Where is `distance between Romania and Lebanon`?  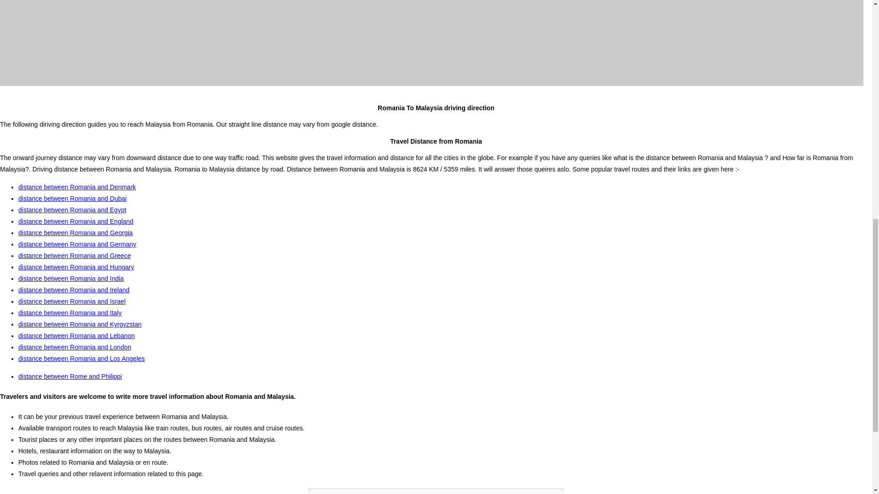 distance between Romania and Lebanon is located at coordinates (77, 335).